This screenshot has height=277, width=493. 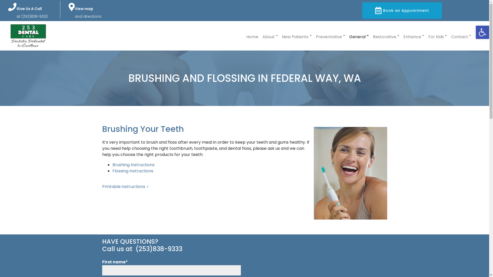 What do you see at coordinates (32, 13) in the screenshot?
I see `Give Us A Call
at (253)838-9333` at bounding box center [32, 13].